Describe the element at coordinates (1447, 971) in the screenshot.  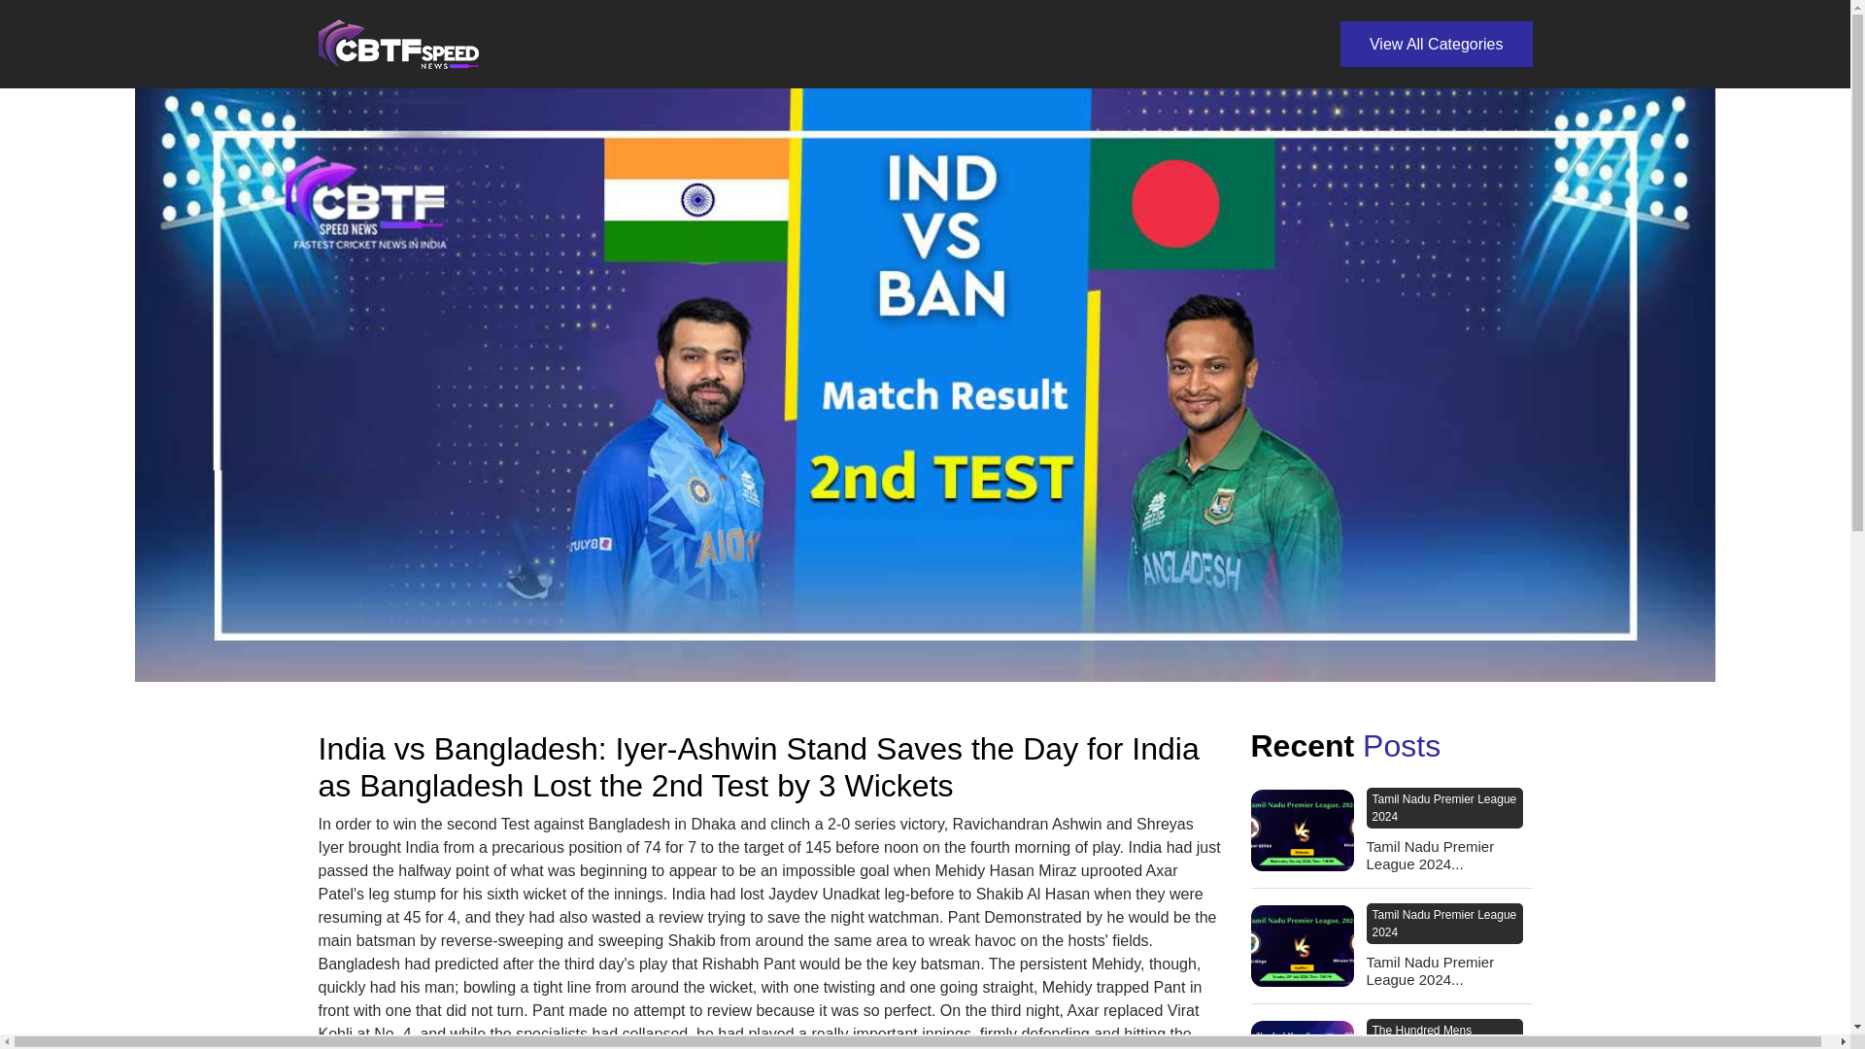
I see `Tamil Nadu Premier League 2024...` at that location.